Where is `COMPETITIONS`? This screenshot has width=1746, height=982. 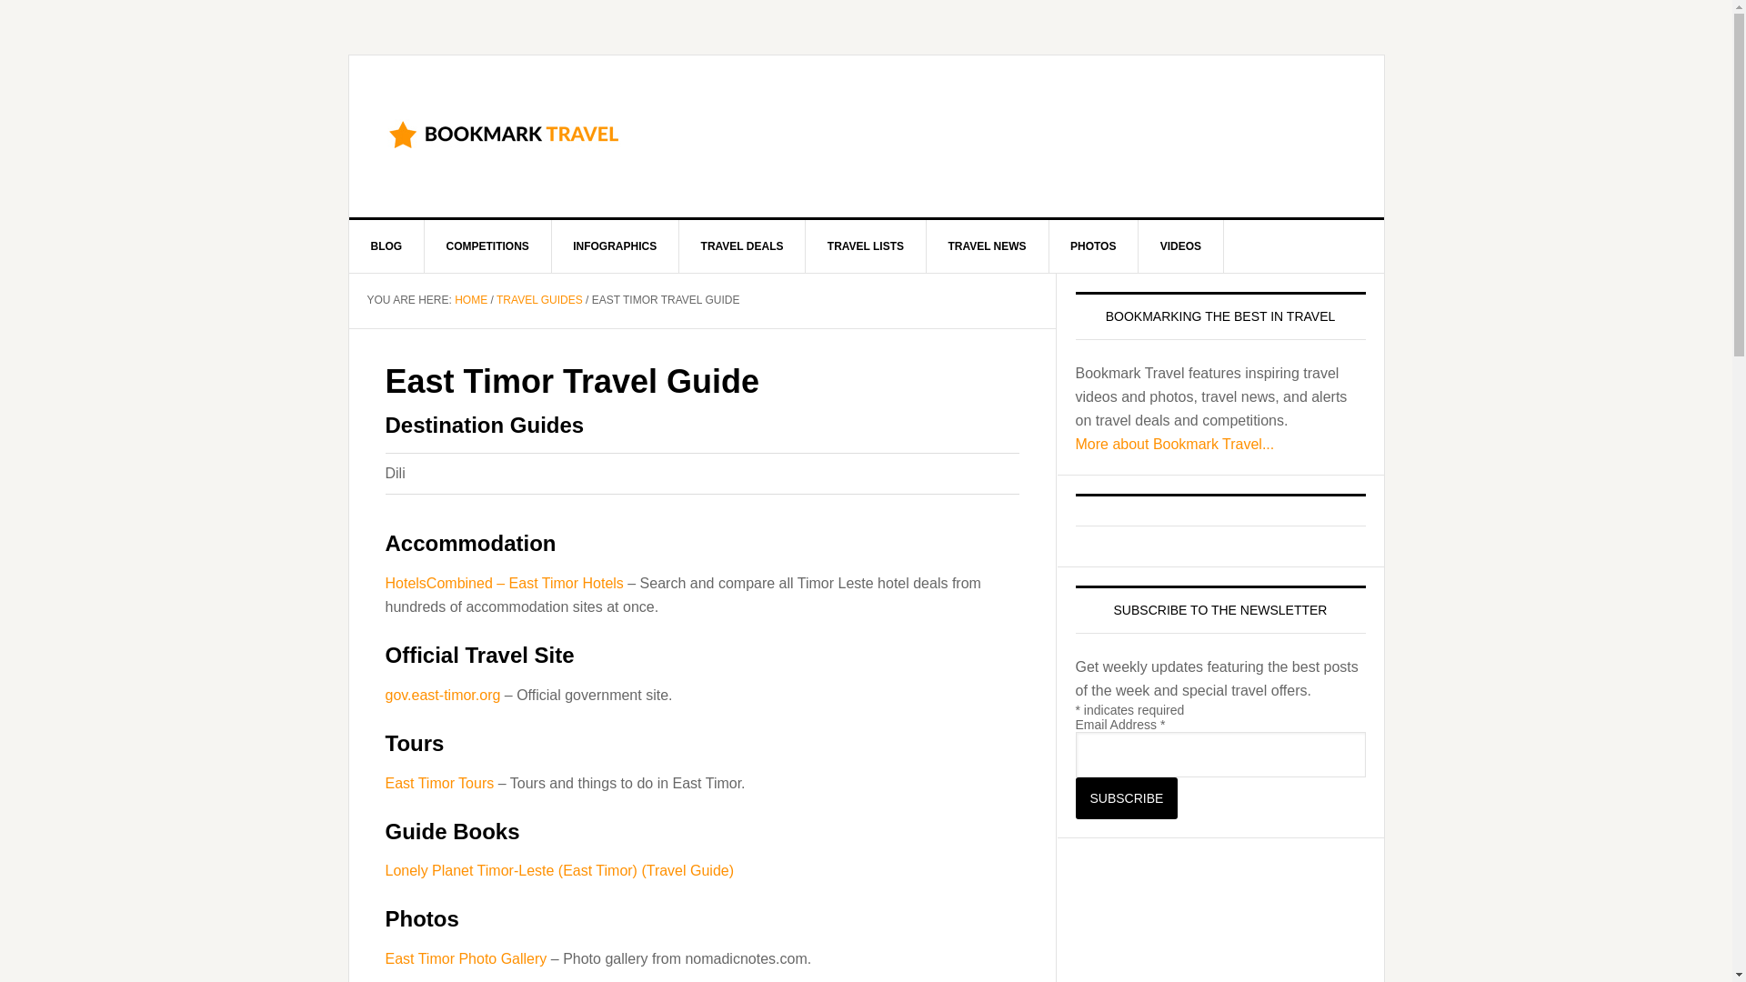 COMPETITIONS is located at coordinates (487, 245).